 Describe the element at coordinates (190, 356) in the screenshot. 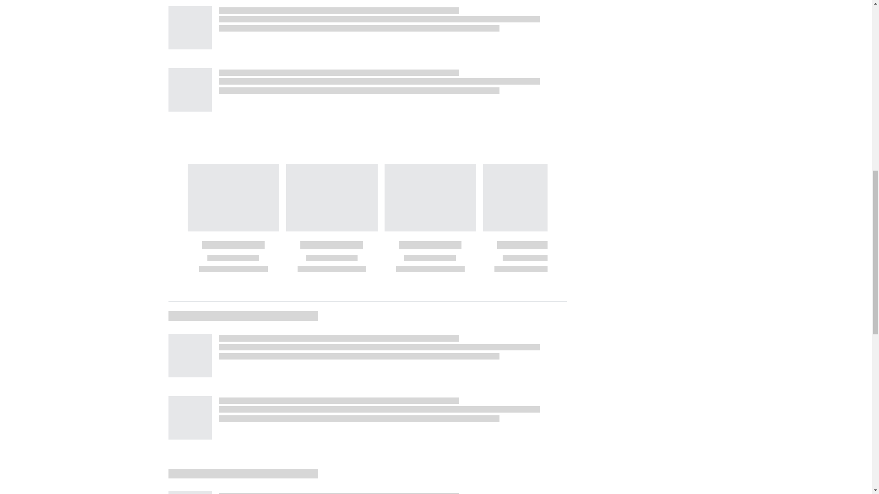

I see `Placeholder` at that location.